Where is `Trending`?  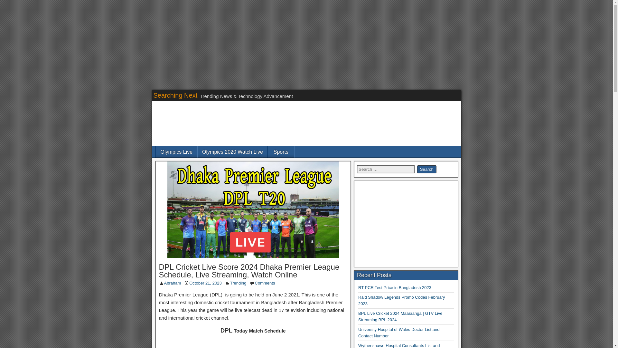 Trending is located at coordinates (238, 283).